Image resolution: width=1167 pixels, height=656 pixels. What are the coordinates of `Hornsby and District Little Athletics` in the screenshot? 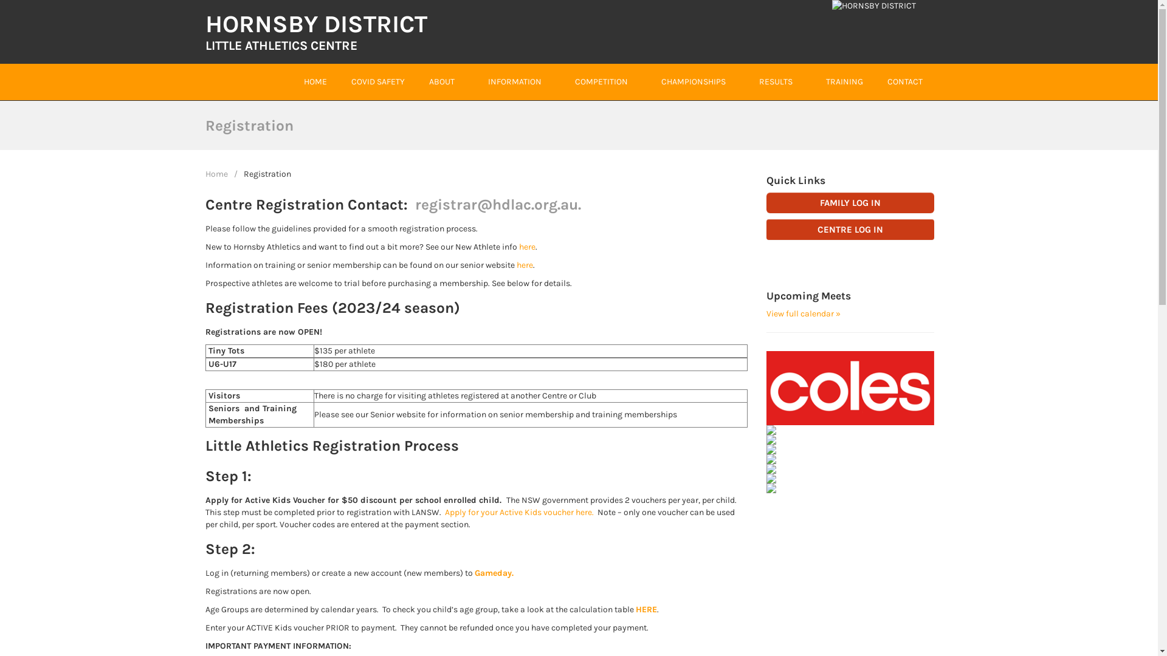 It's located at (874, 5).